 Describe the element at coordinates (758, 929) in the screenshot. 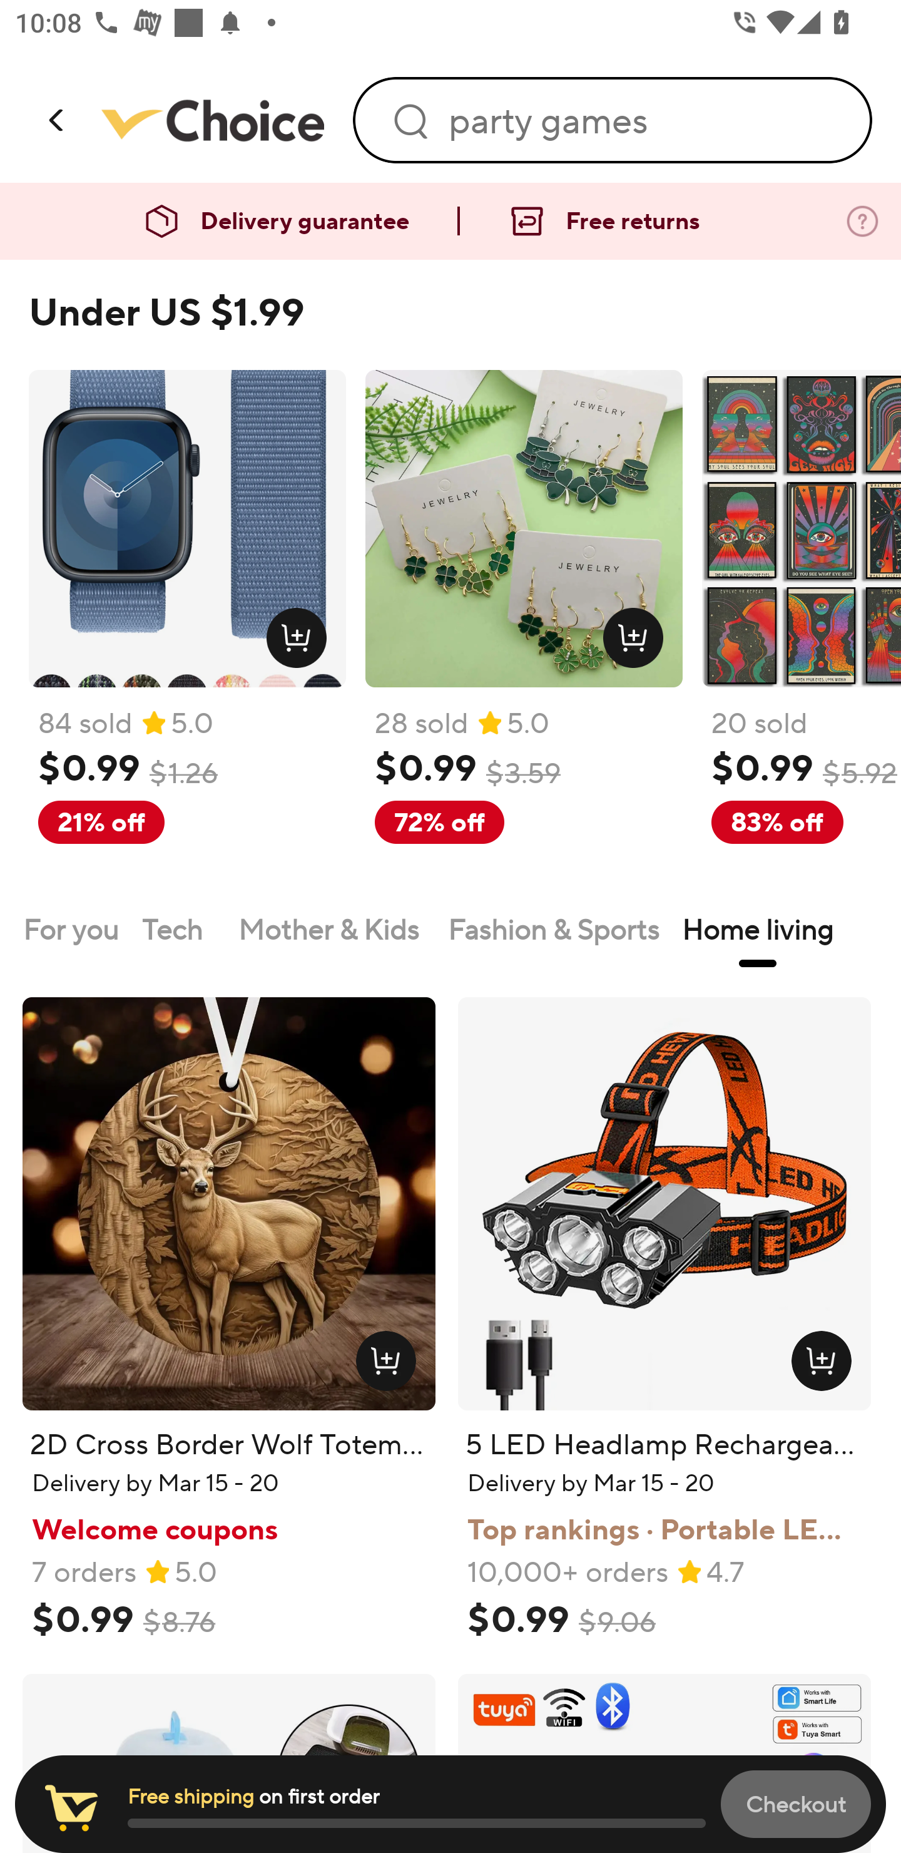

I see `Home living` at that location.